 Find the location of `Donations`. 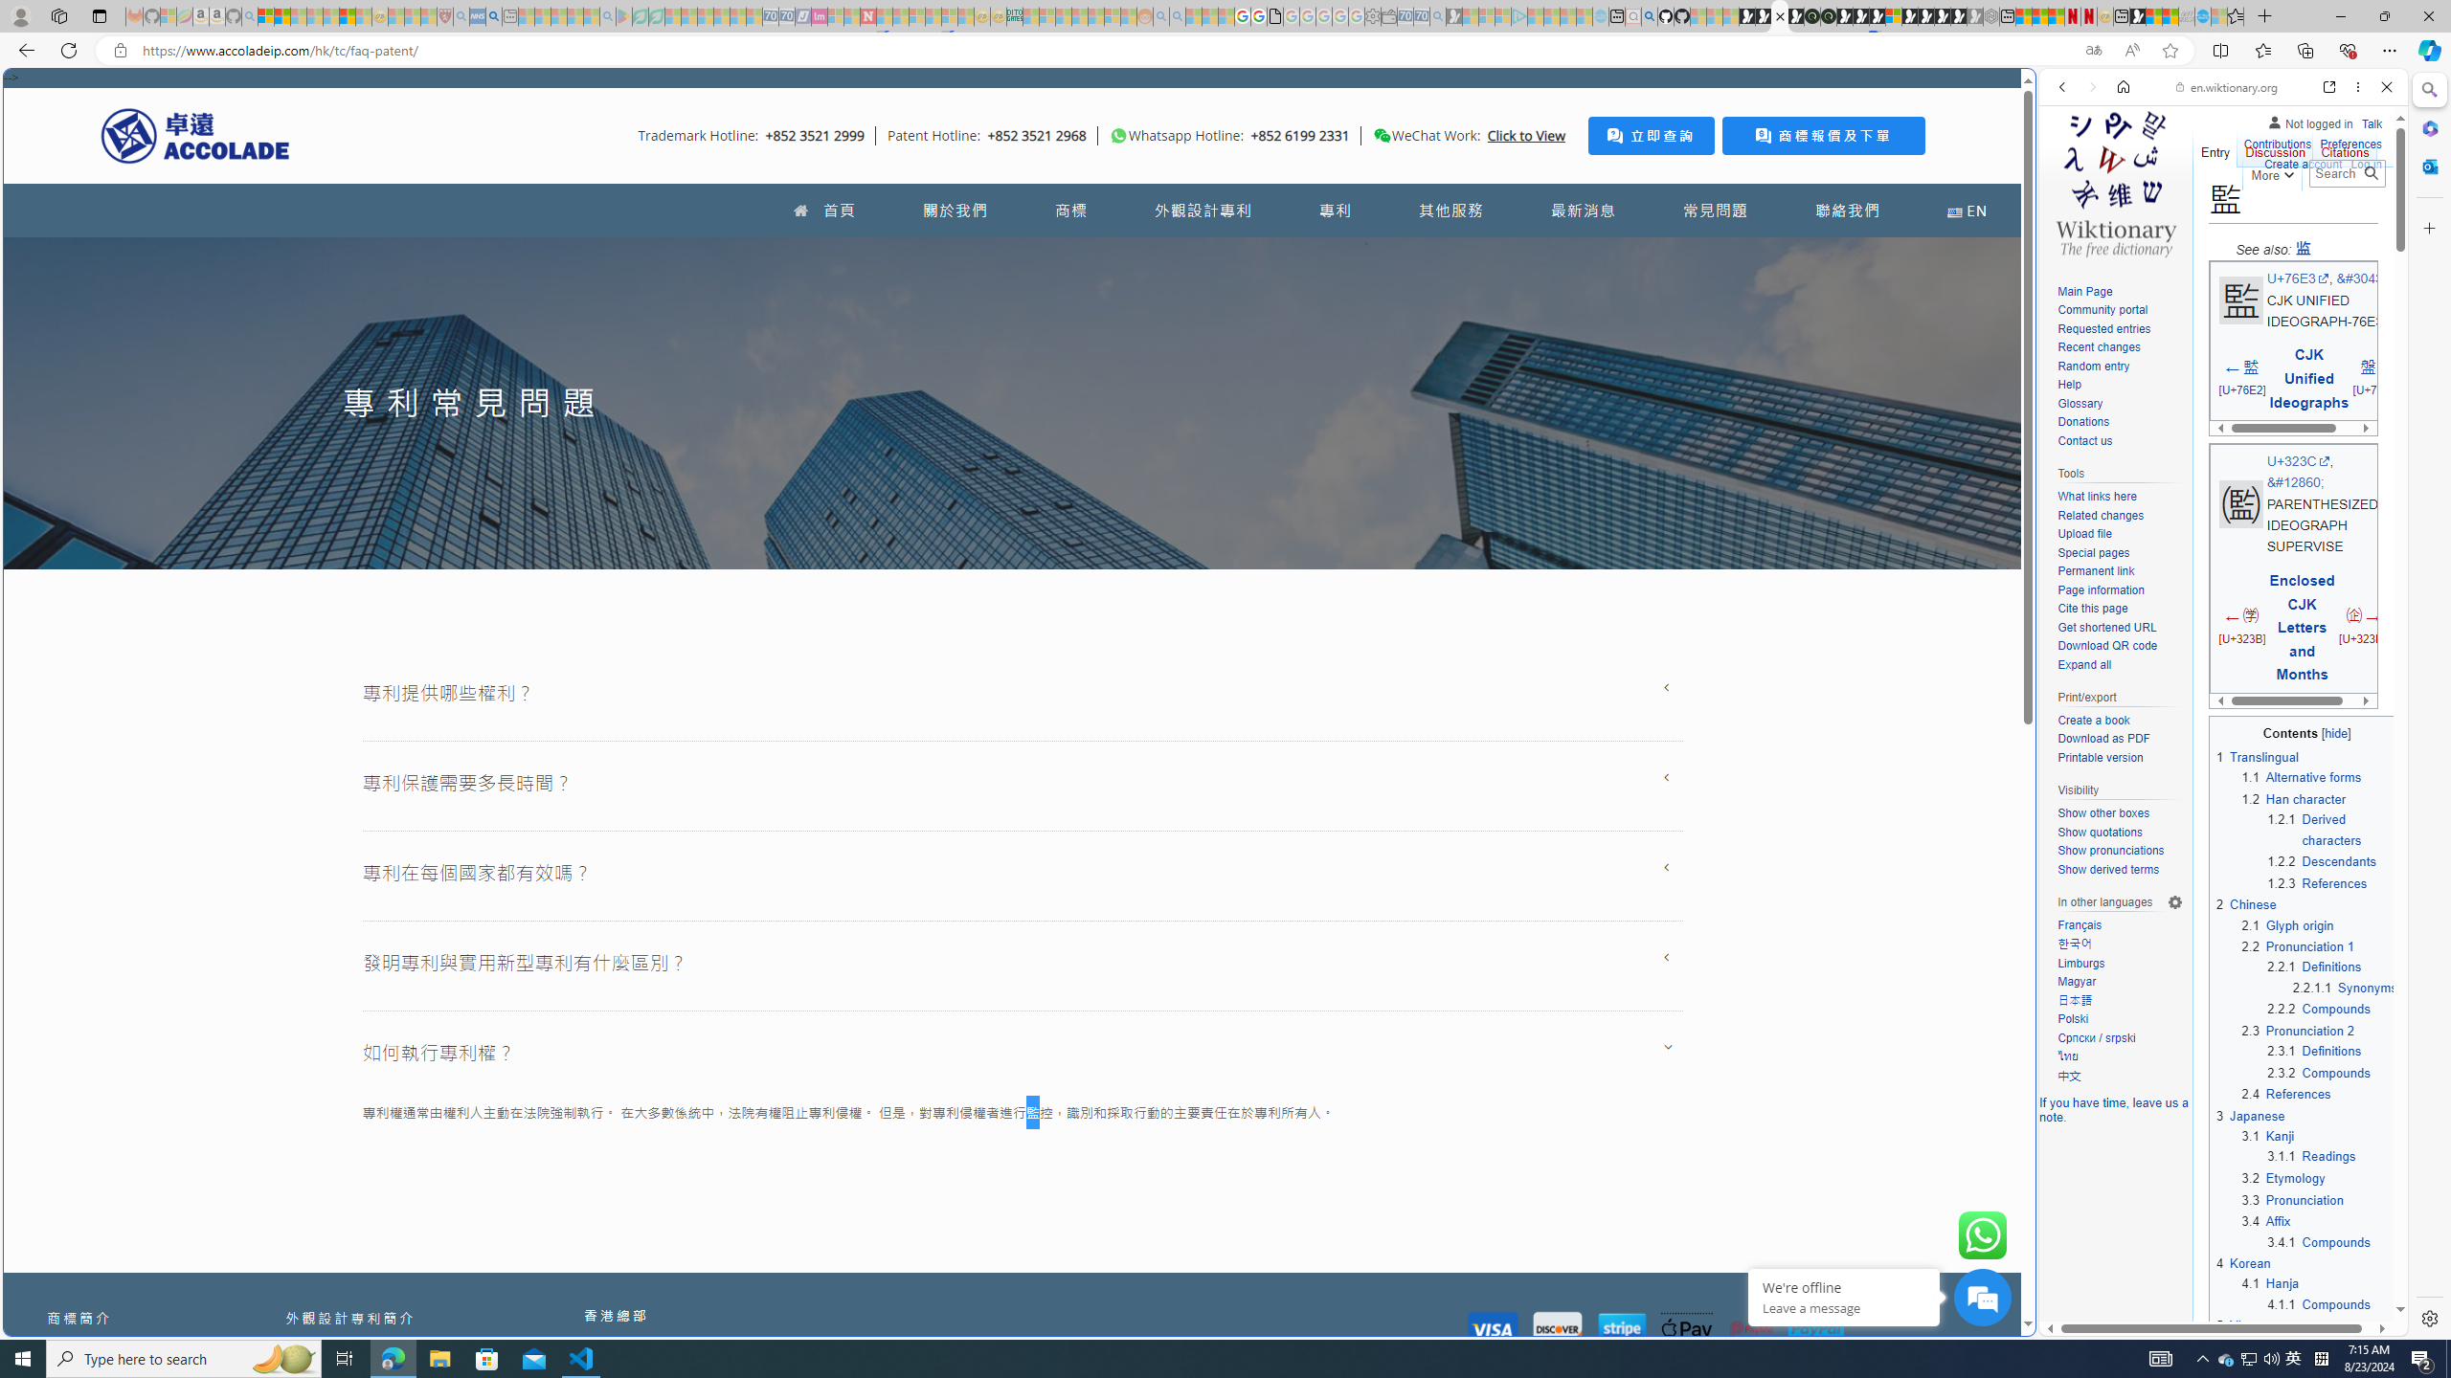

Donations is located at coordinates (2083, 422).